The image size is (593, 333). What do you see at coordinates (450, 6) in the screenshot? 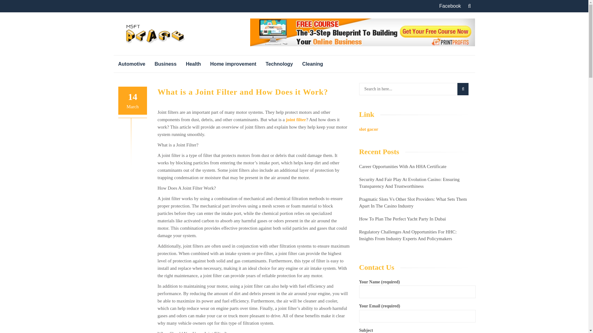
I see `Facebook` at bounding box center [450, 6].